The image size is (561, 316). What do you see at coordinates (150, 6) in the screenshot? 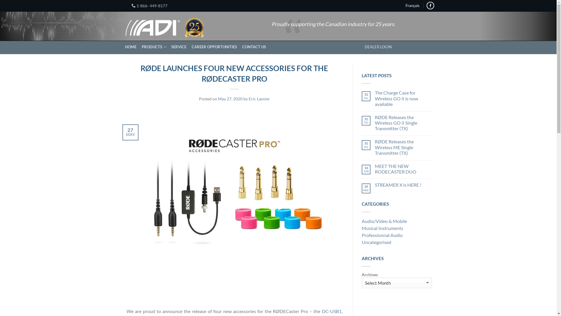
I see `1-866- 449-8177` at bounding box center [150, 6].